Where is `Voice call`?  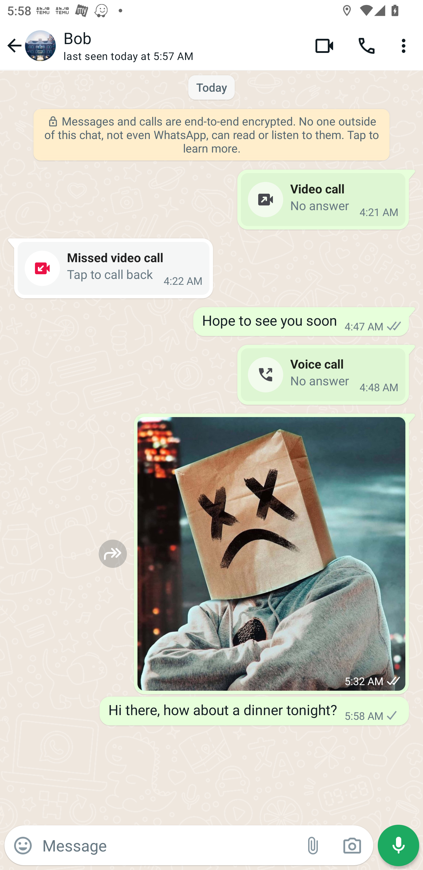 Voice call is located at coordinates (367, 45).